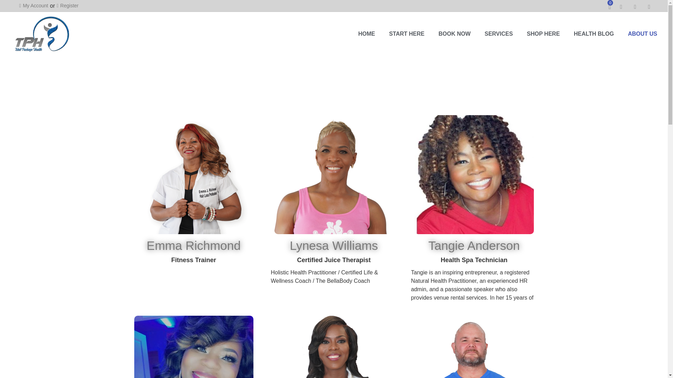  I want to click on BOOK NOW, so click(454, 34).